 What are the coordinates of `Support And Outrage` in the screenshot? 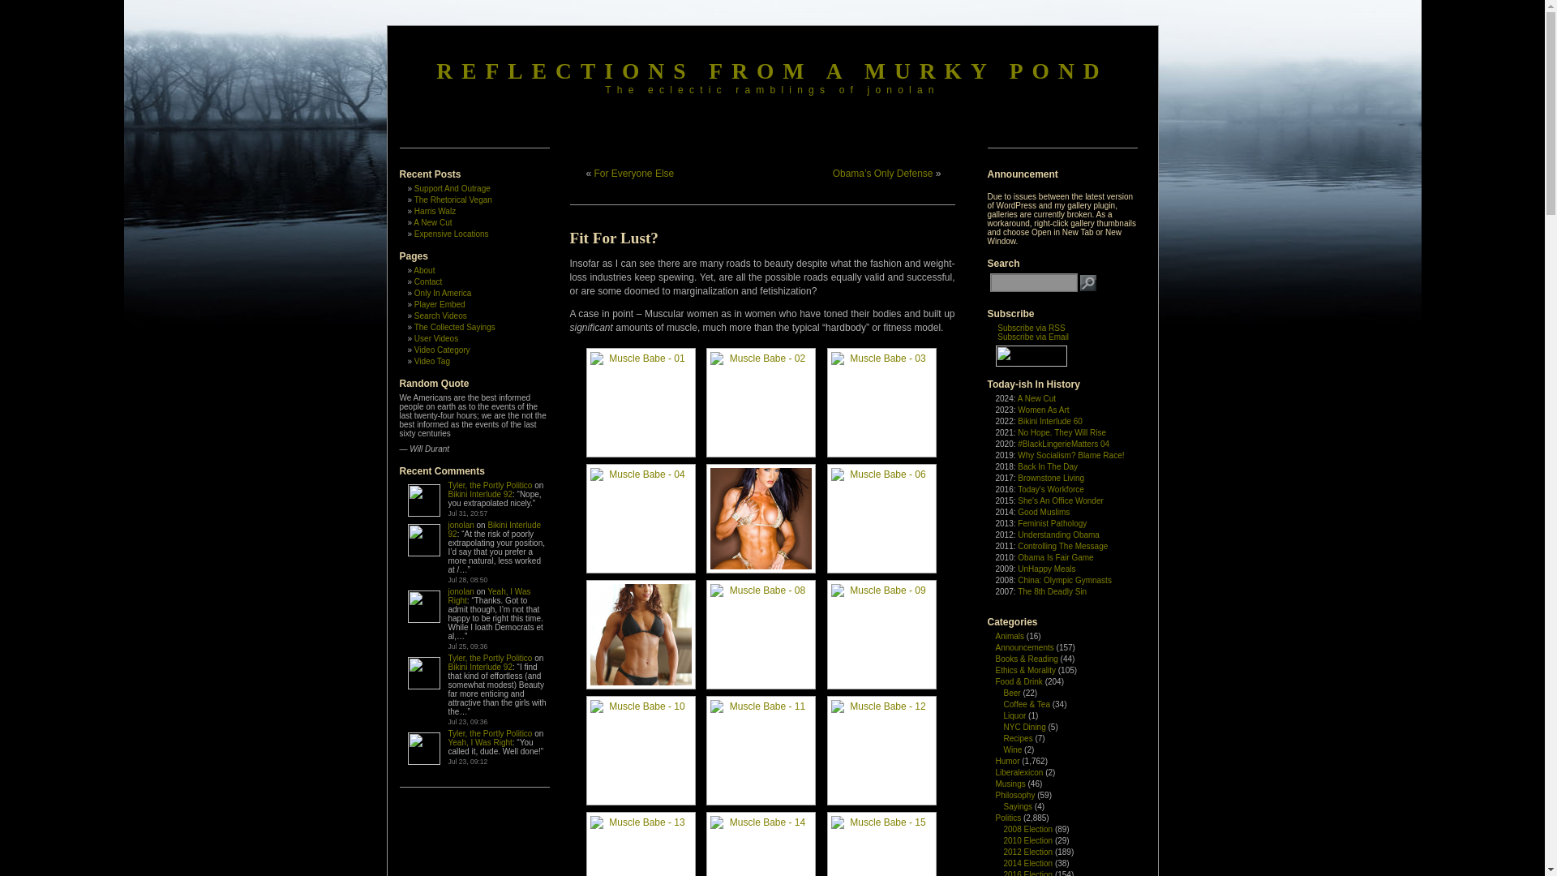 It's located at (452, 188).